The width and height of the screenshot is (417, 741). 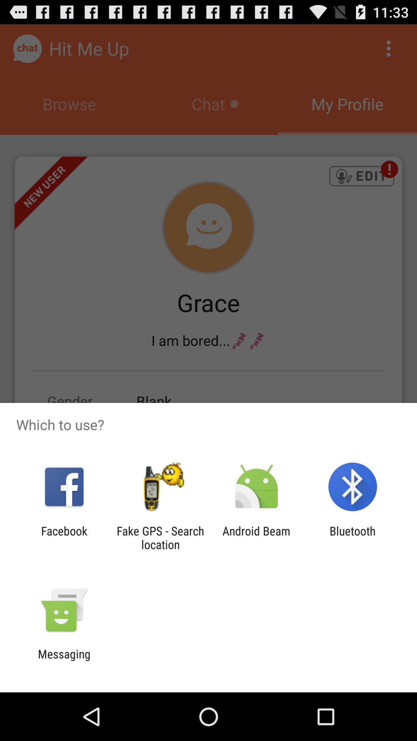 What do you see at coordinates (352, 538) in the screenshot?
I see `launch the item at the bottom right corner` at bounding box center [352, 538].